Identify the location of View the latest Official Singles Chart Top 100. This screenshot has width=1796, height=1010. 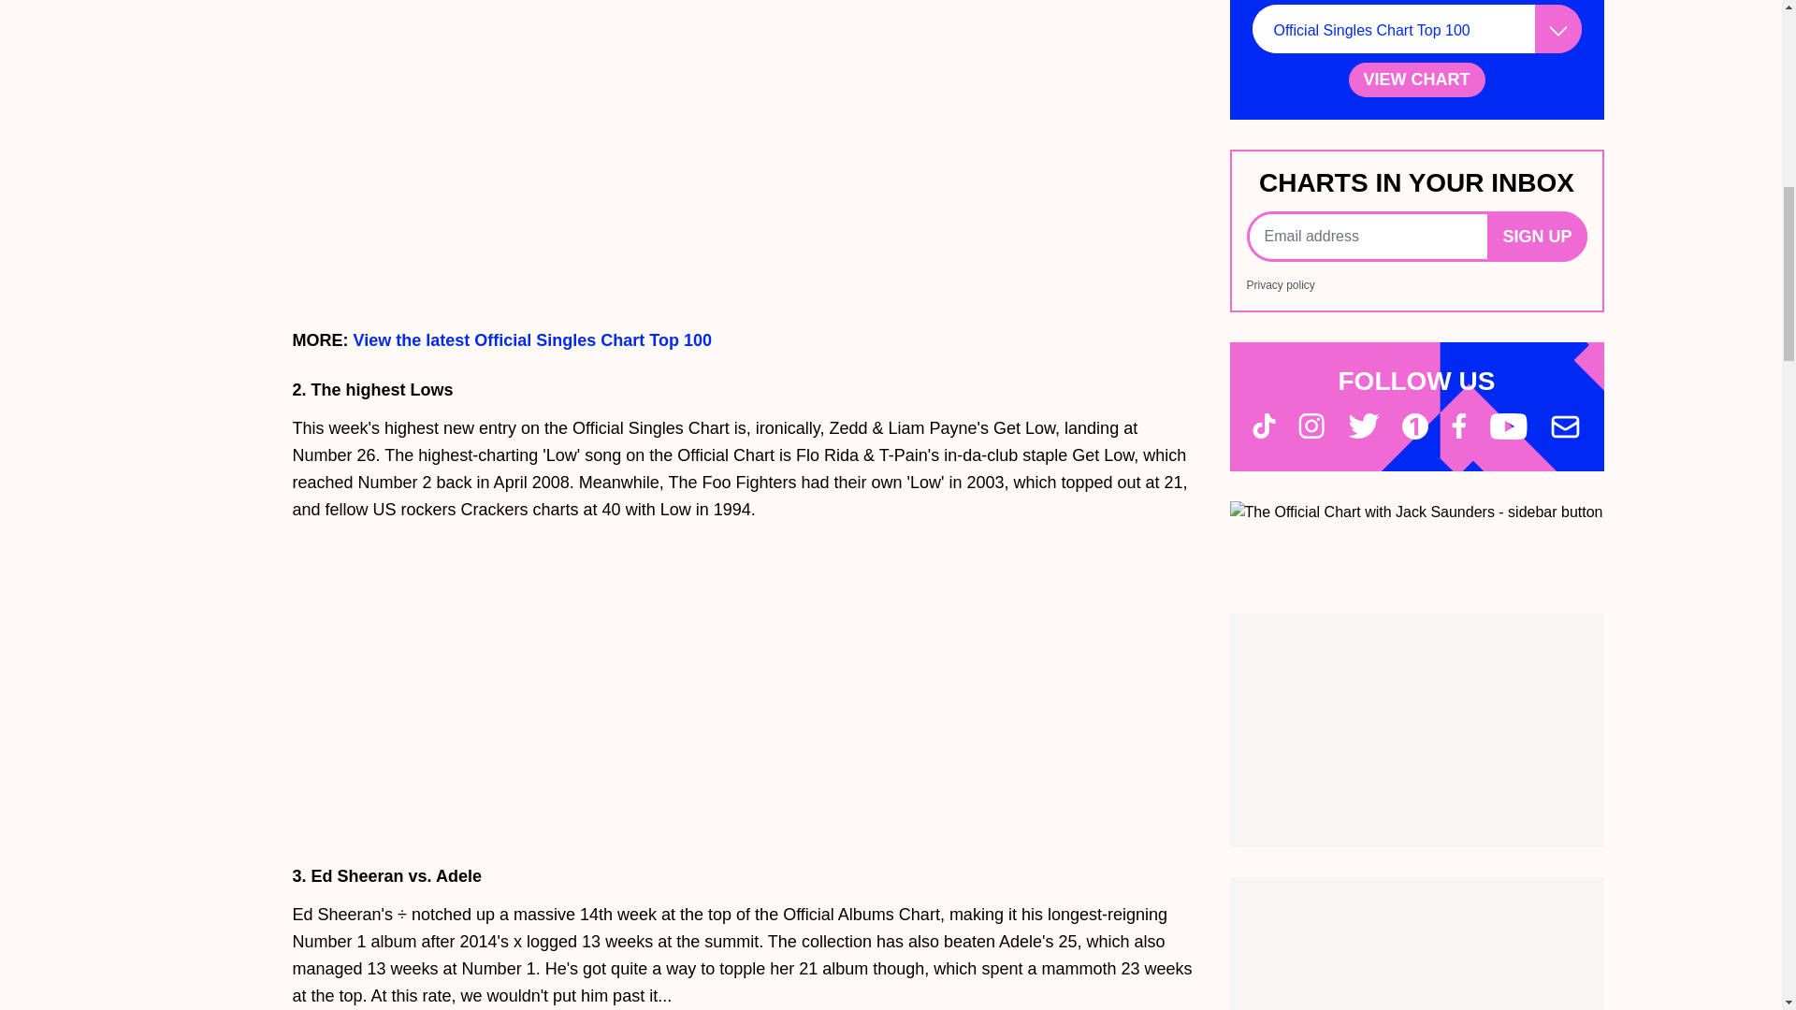
(532, 340).